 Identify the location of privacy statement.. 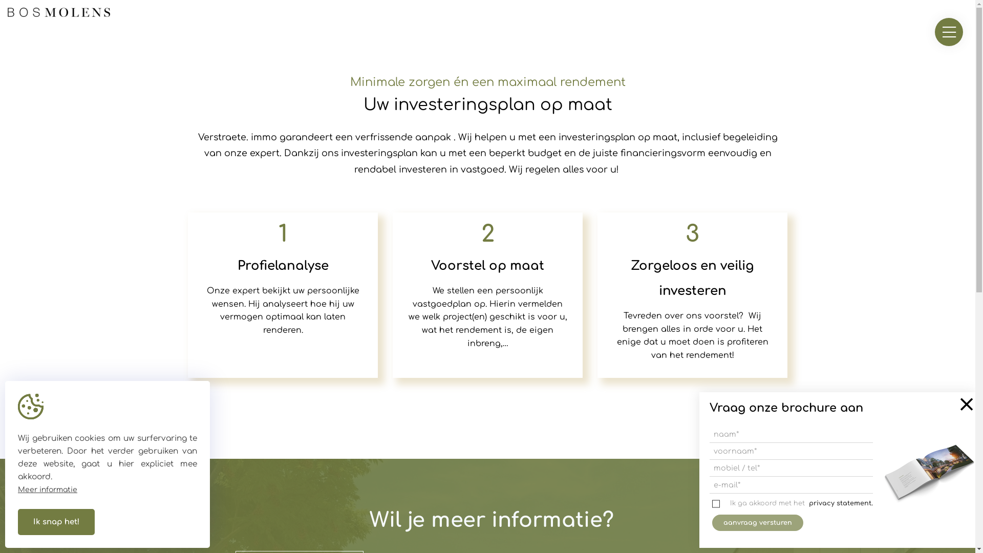
(841, 504).